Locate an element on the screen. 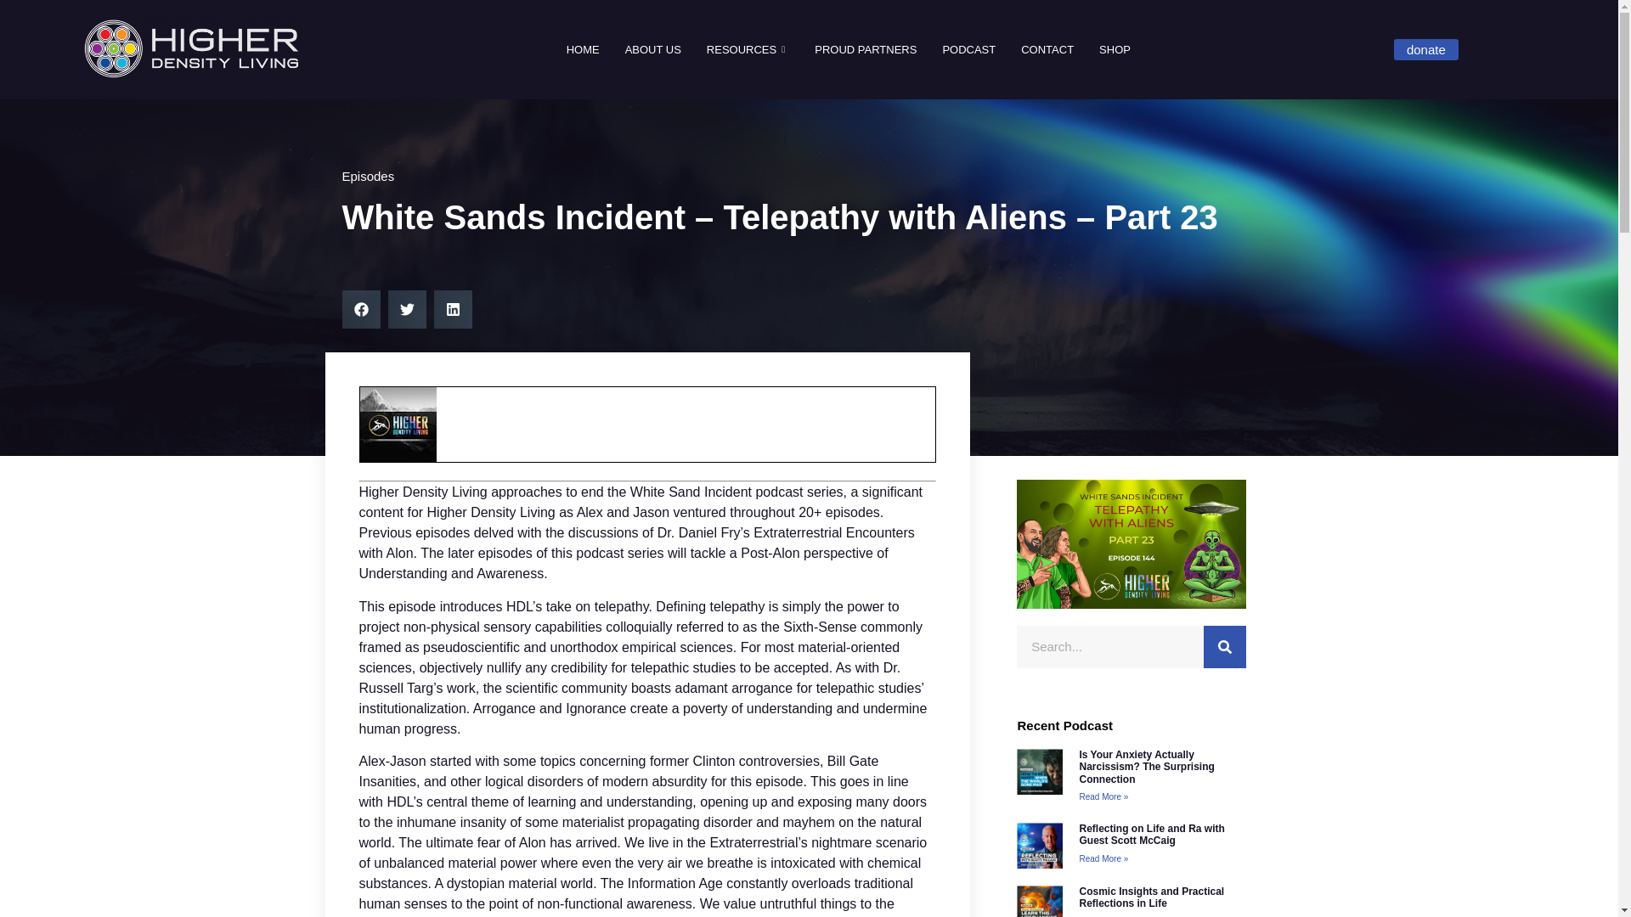 The height and width of the screenshot is (917, 1631). PODCAST is located at coordinates (968, 49).